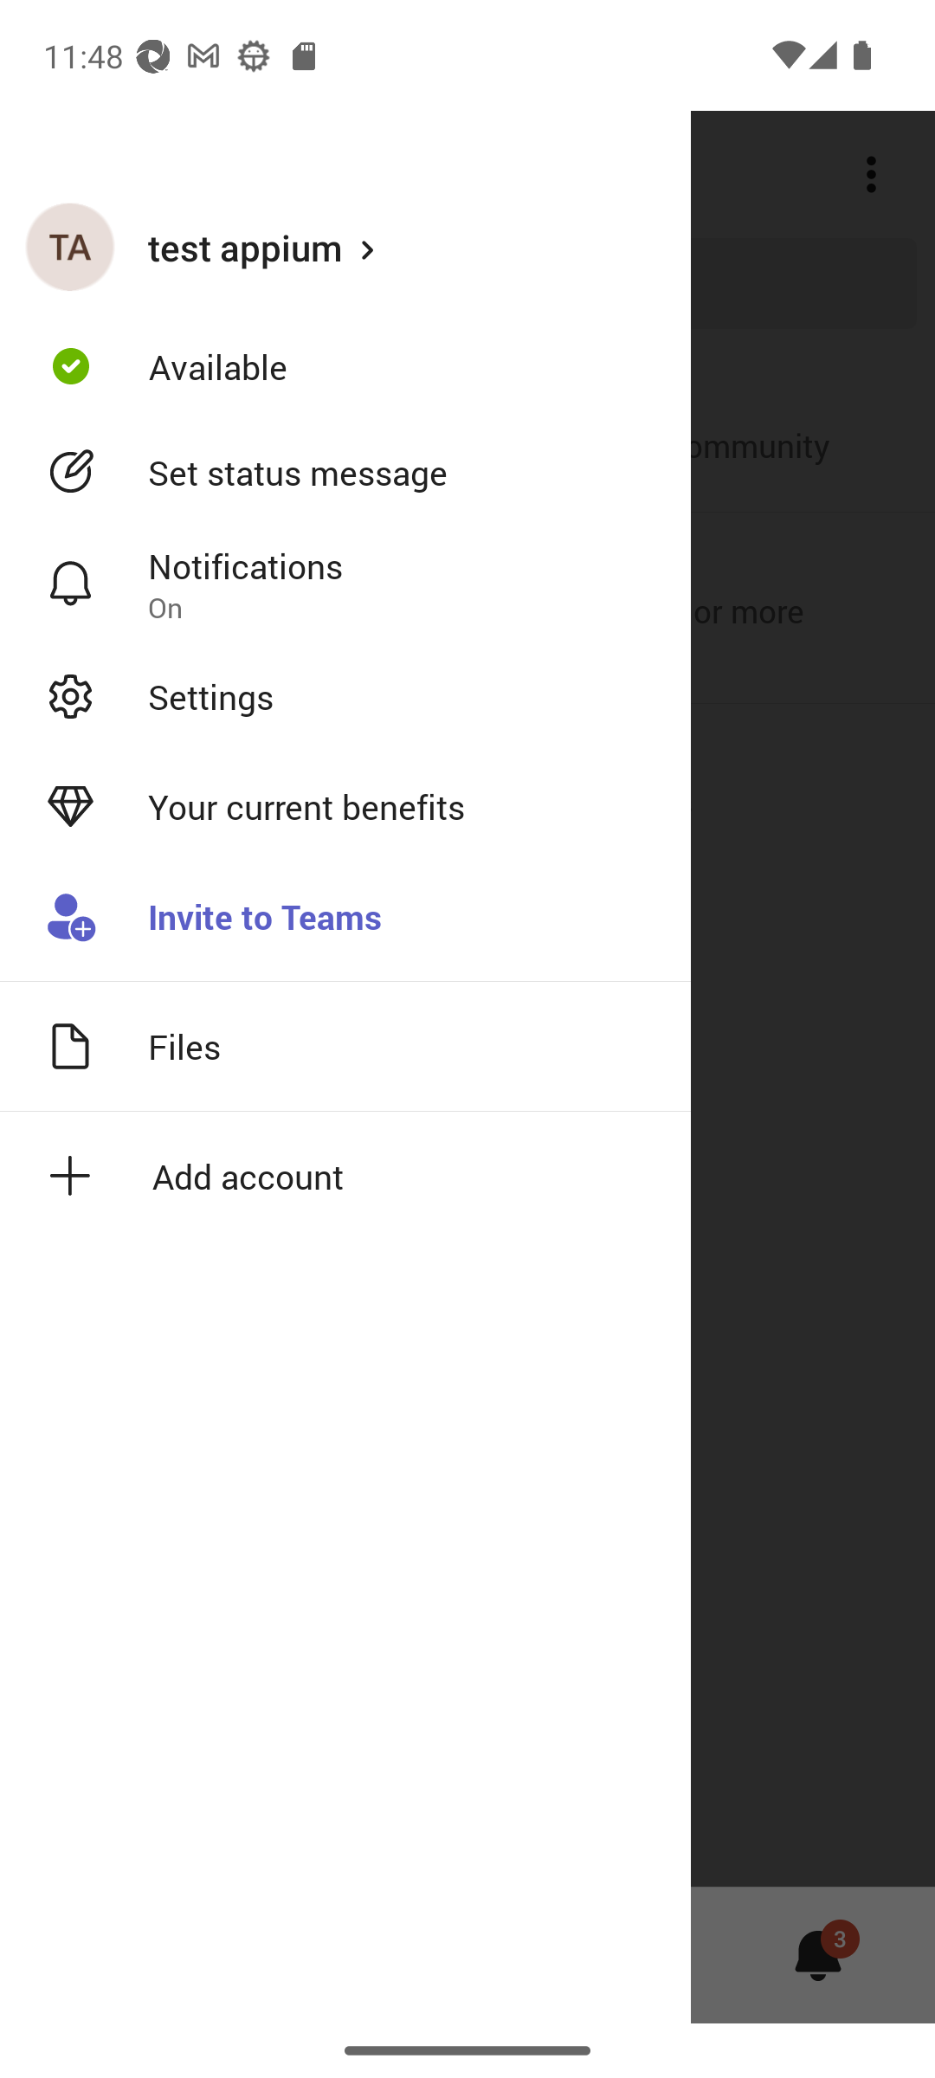 The height and width of the screenshot is (2078, 935). Describe the element at coordinates (345, 247) in the screenshot. I see `test appium` at that location.